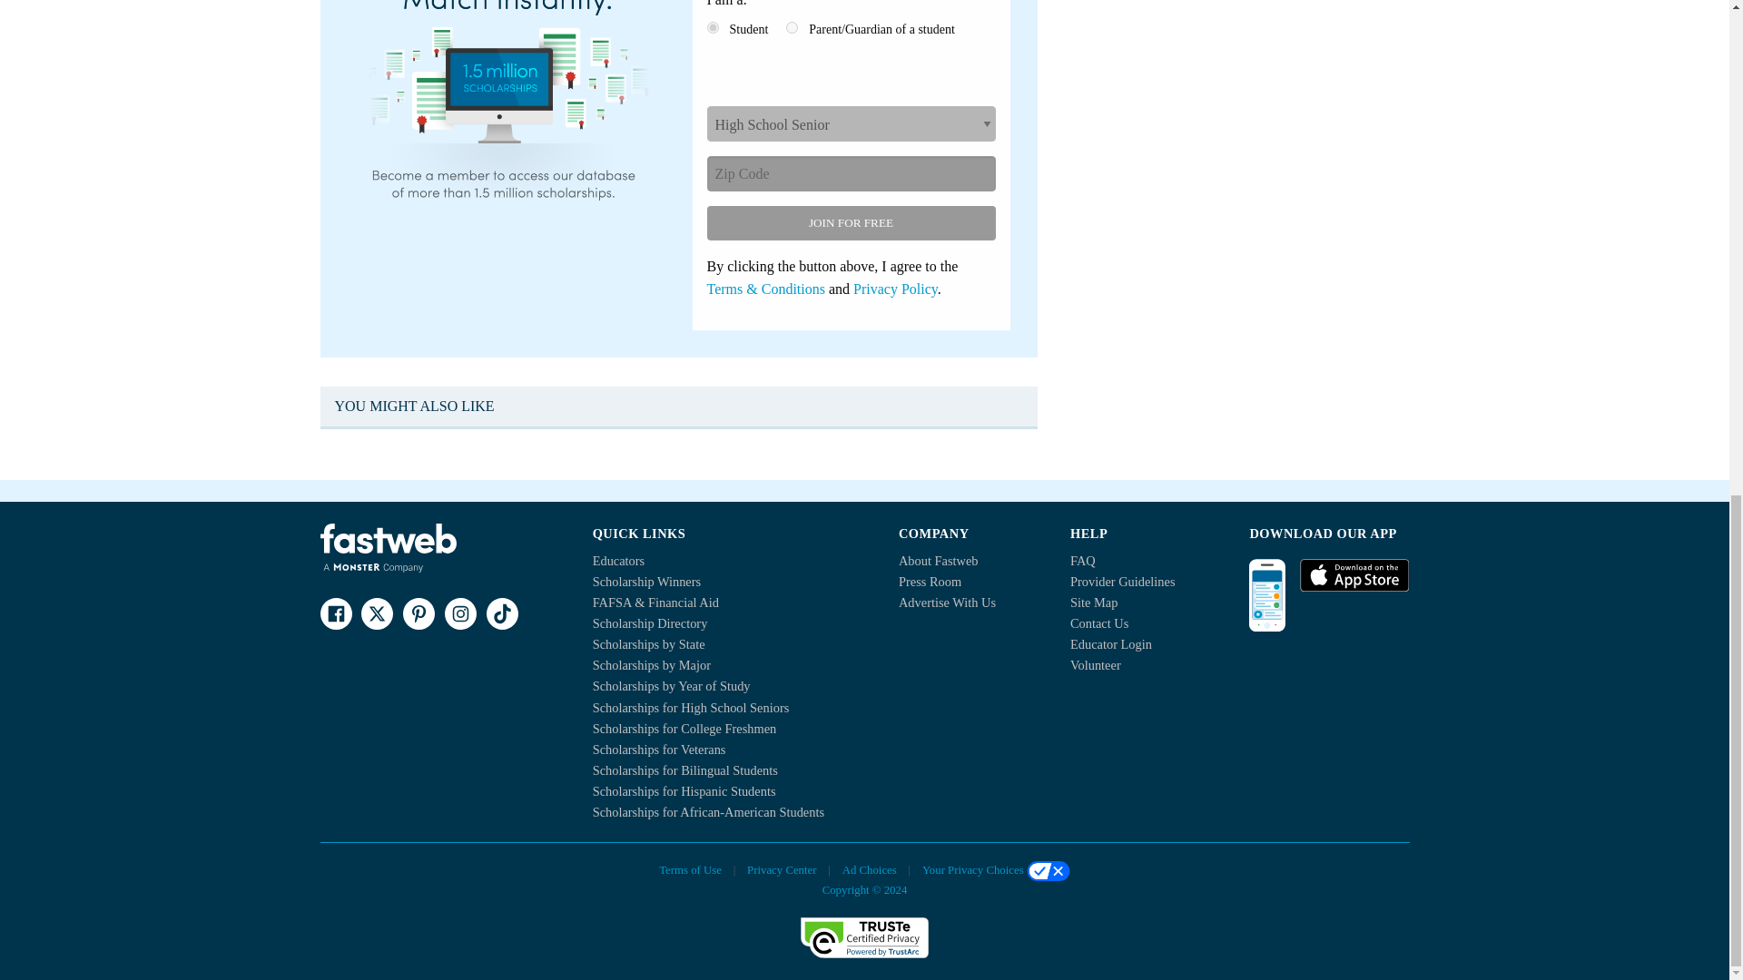 The width and height of the screenshot is (1743, 980). I want to click on Fastweb on TikTok, so click(501, 613).